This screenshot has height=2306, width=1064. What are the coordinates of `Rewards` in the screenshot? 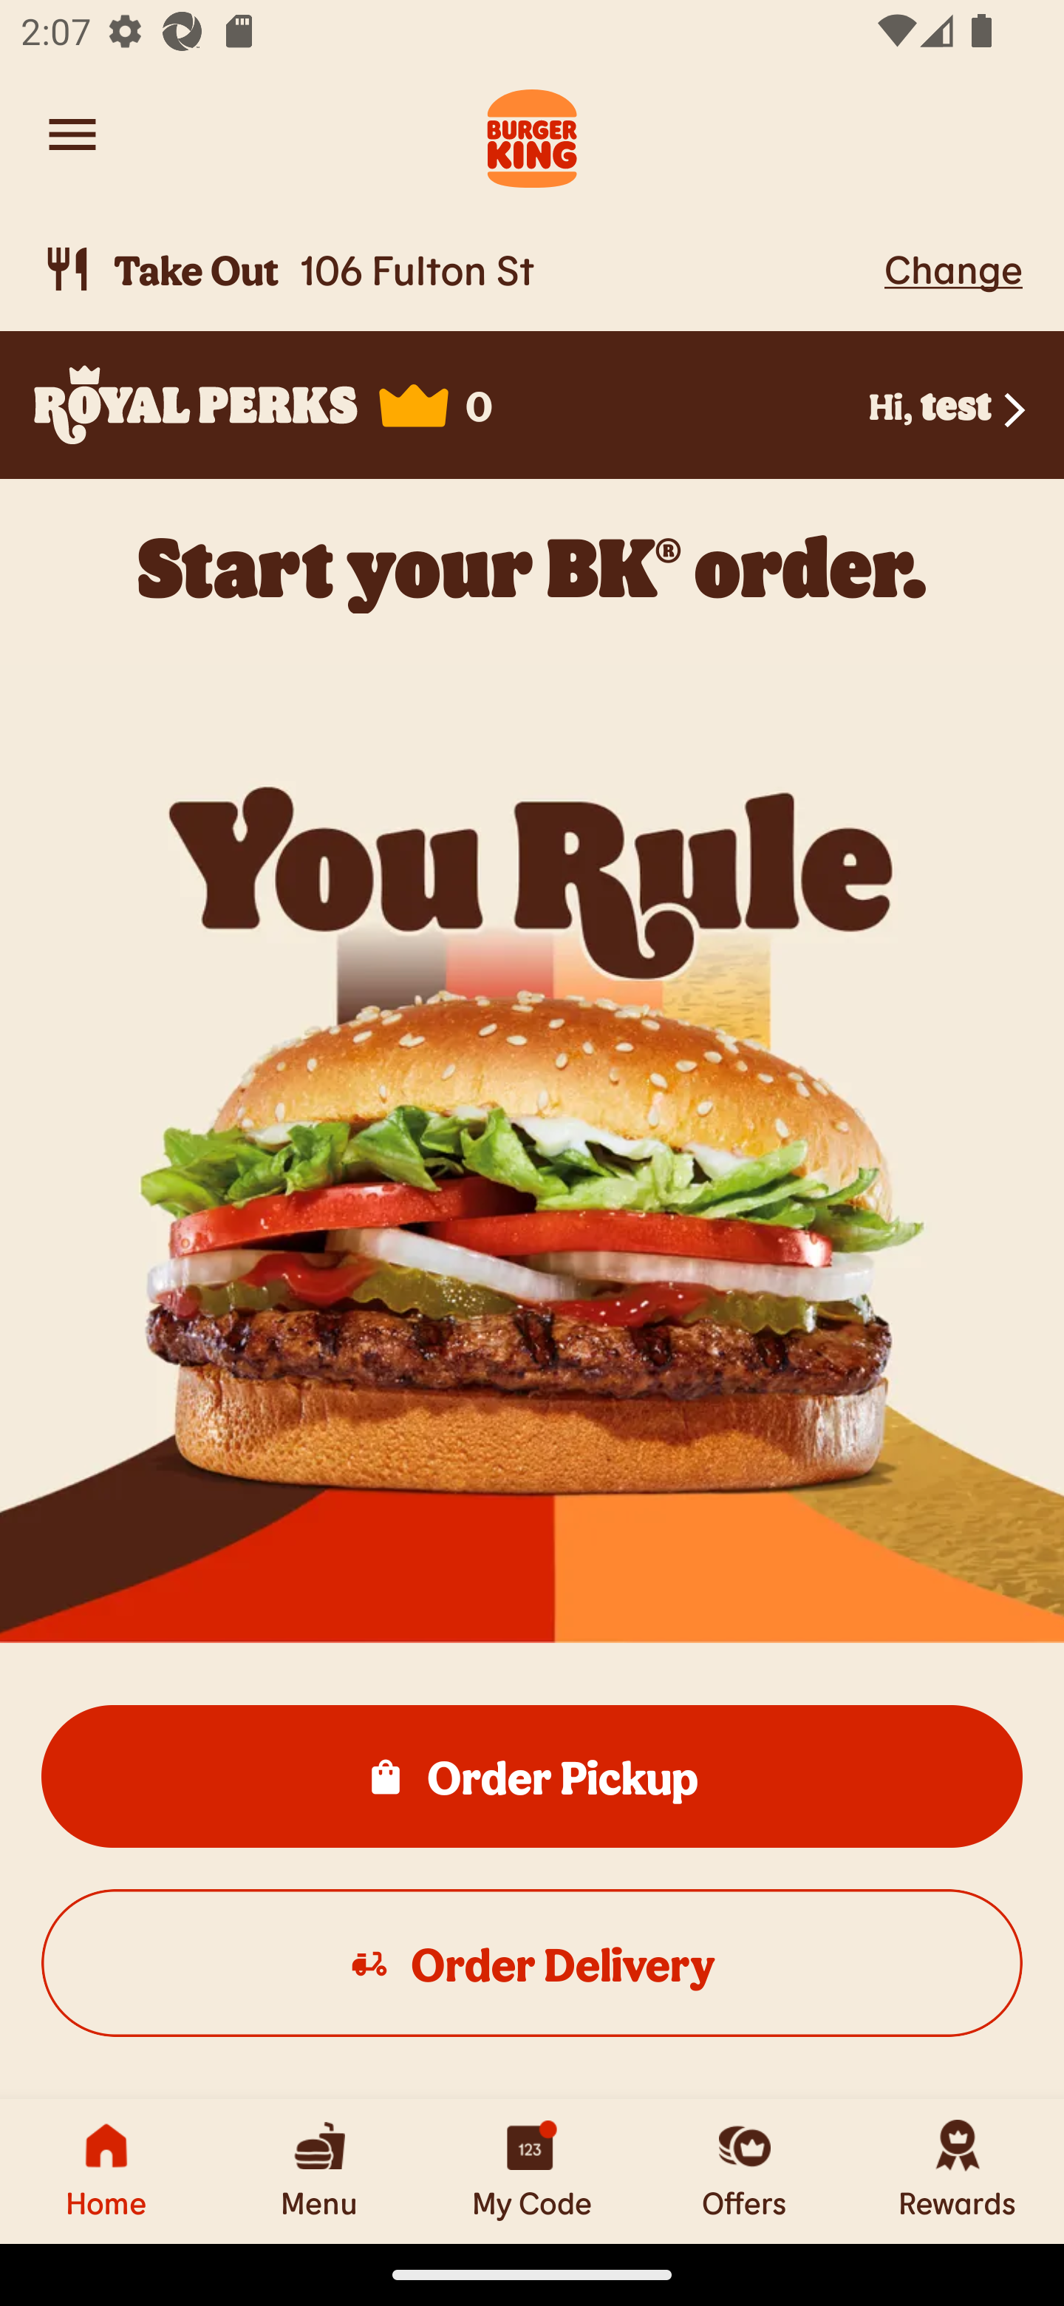 It's located at (958, 2171).